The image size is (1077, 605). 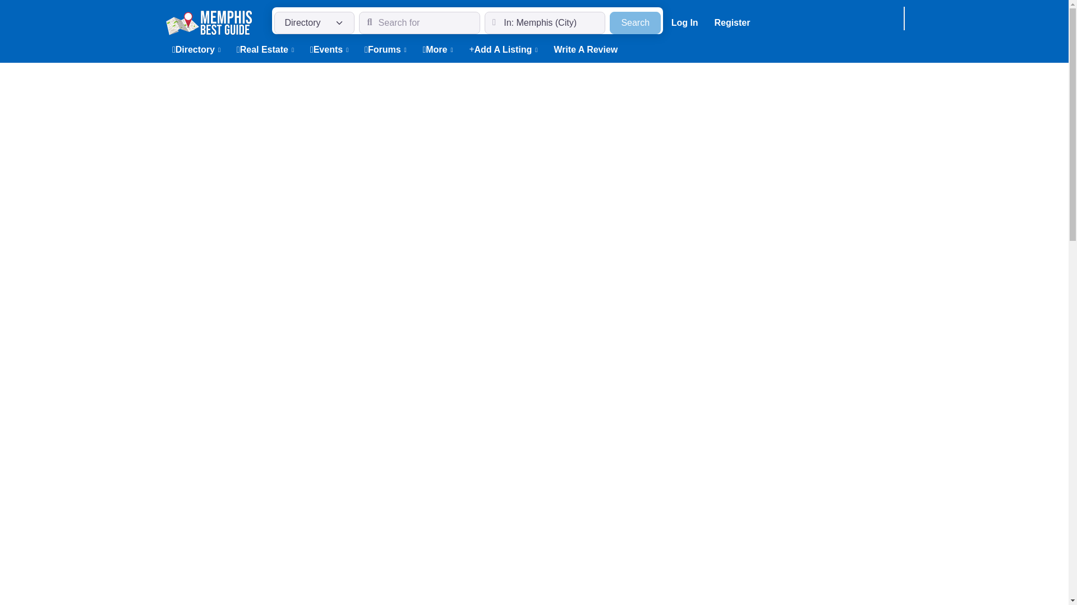 What do you see at coordinates (385, 49) in the screenshot?
I see `Forums` at bounding box center [385, 49].